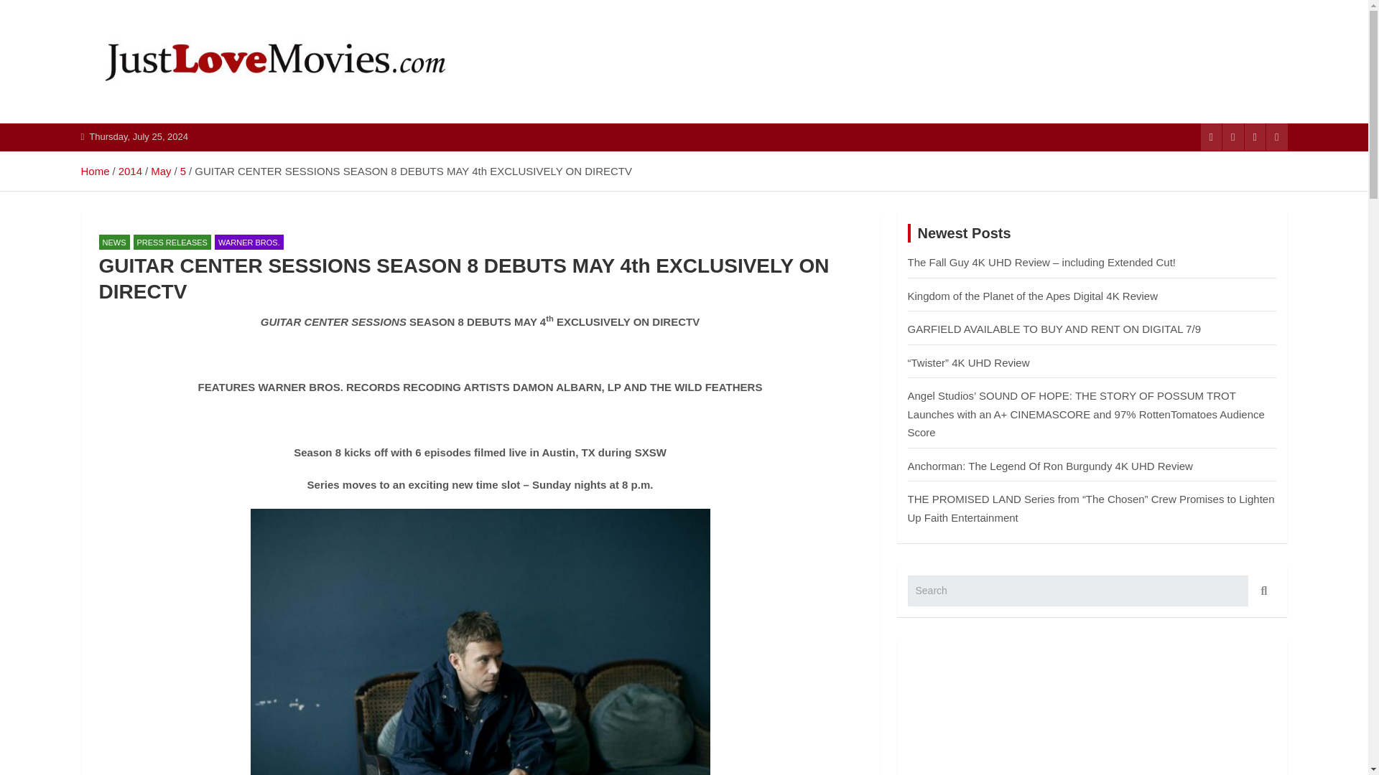  I want to click on Just Love Movies, so click(200, 121).